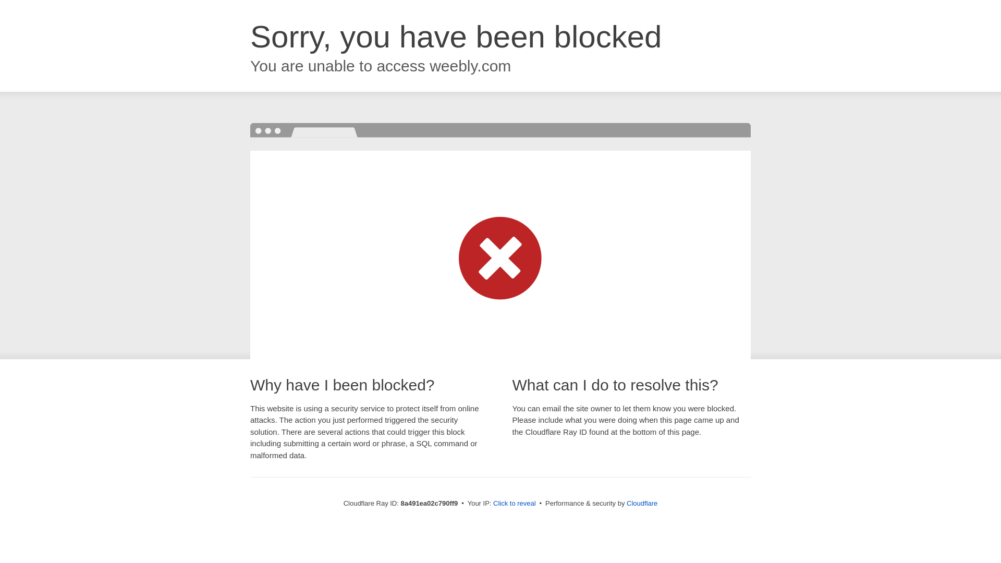 The width and height of the screenshot is (1001, 563). I want to click on Click to reveal, so click(514, 504).